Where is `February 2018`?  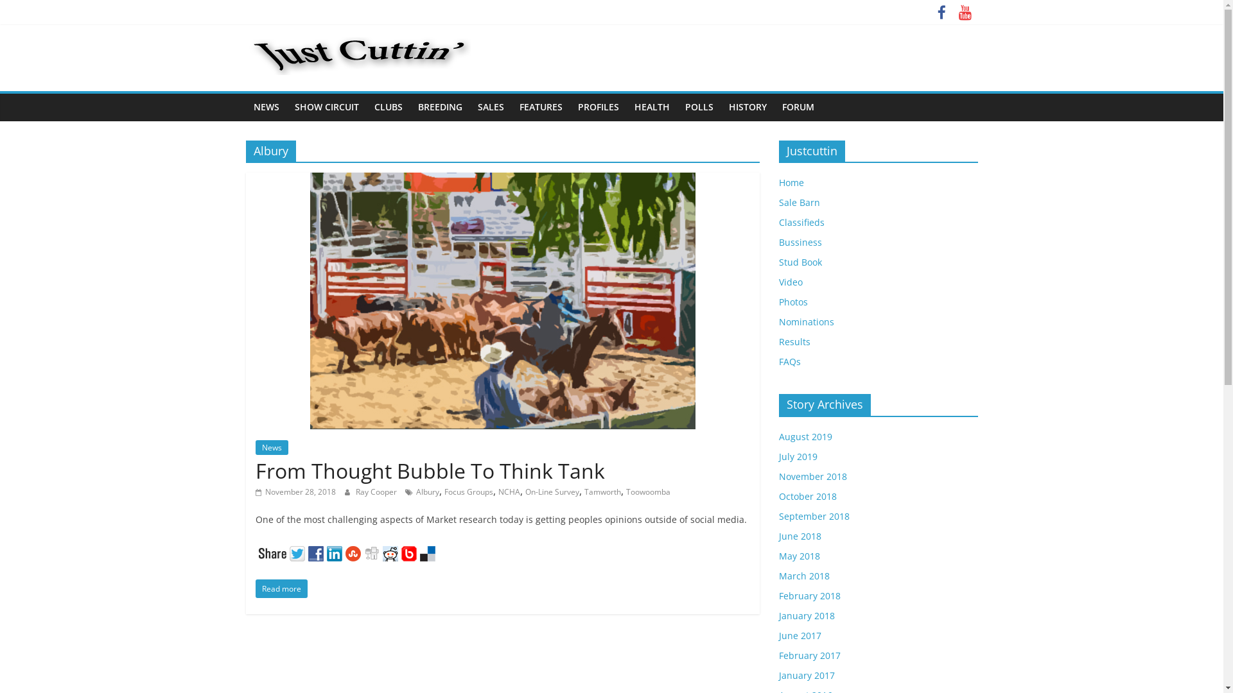
February 2018 is located at coordinates (809, 595).